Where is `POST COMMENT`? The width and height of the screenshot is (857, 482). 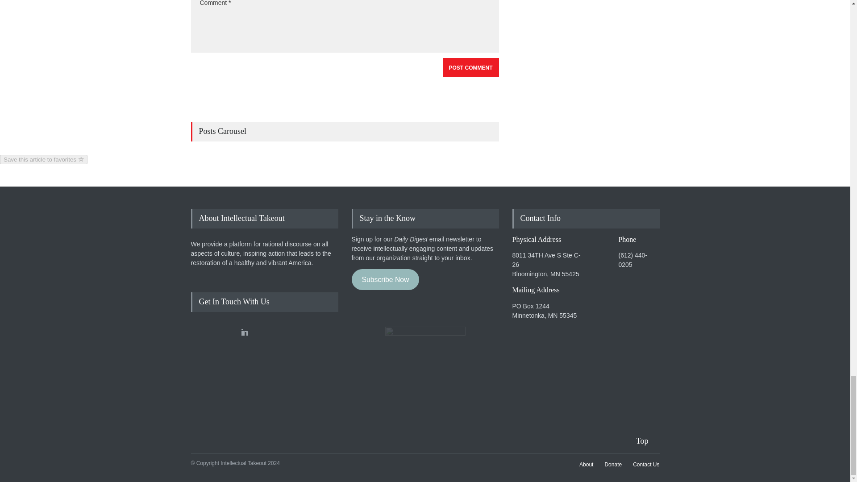
POST COMMENT is located at coordinates (470, 67).